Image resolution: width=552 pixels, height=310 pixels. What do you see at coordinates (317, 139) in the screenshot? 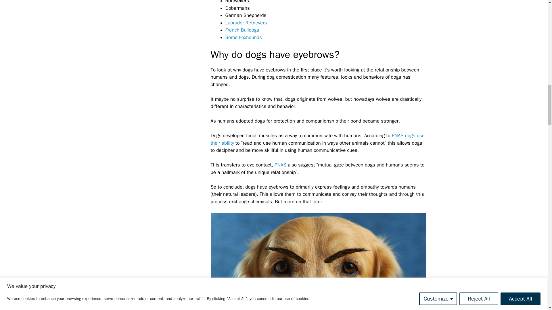
I see `PNAS dogs use their ability` at bounding box center [317, 139].